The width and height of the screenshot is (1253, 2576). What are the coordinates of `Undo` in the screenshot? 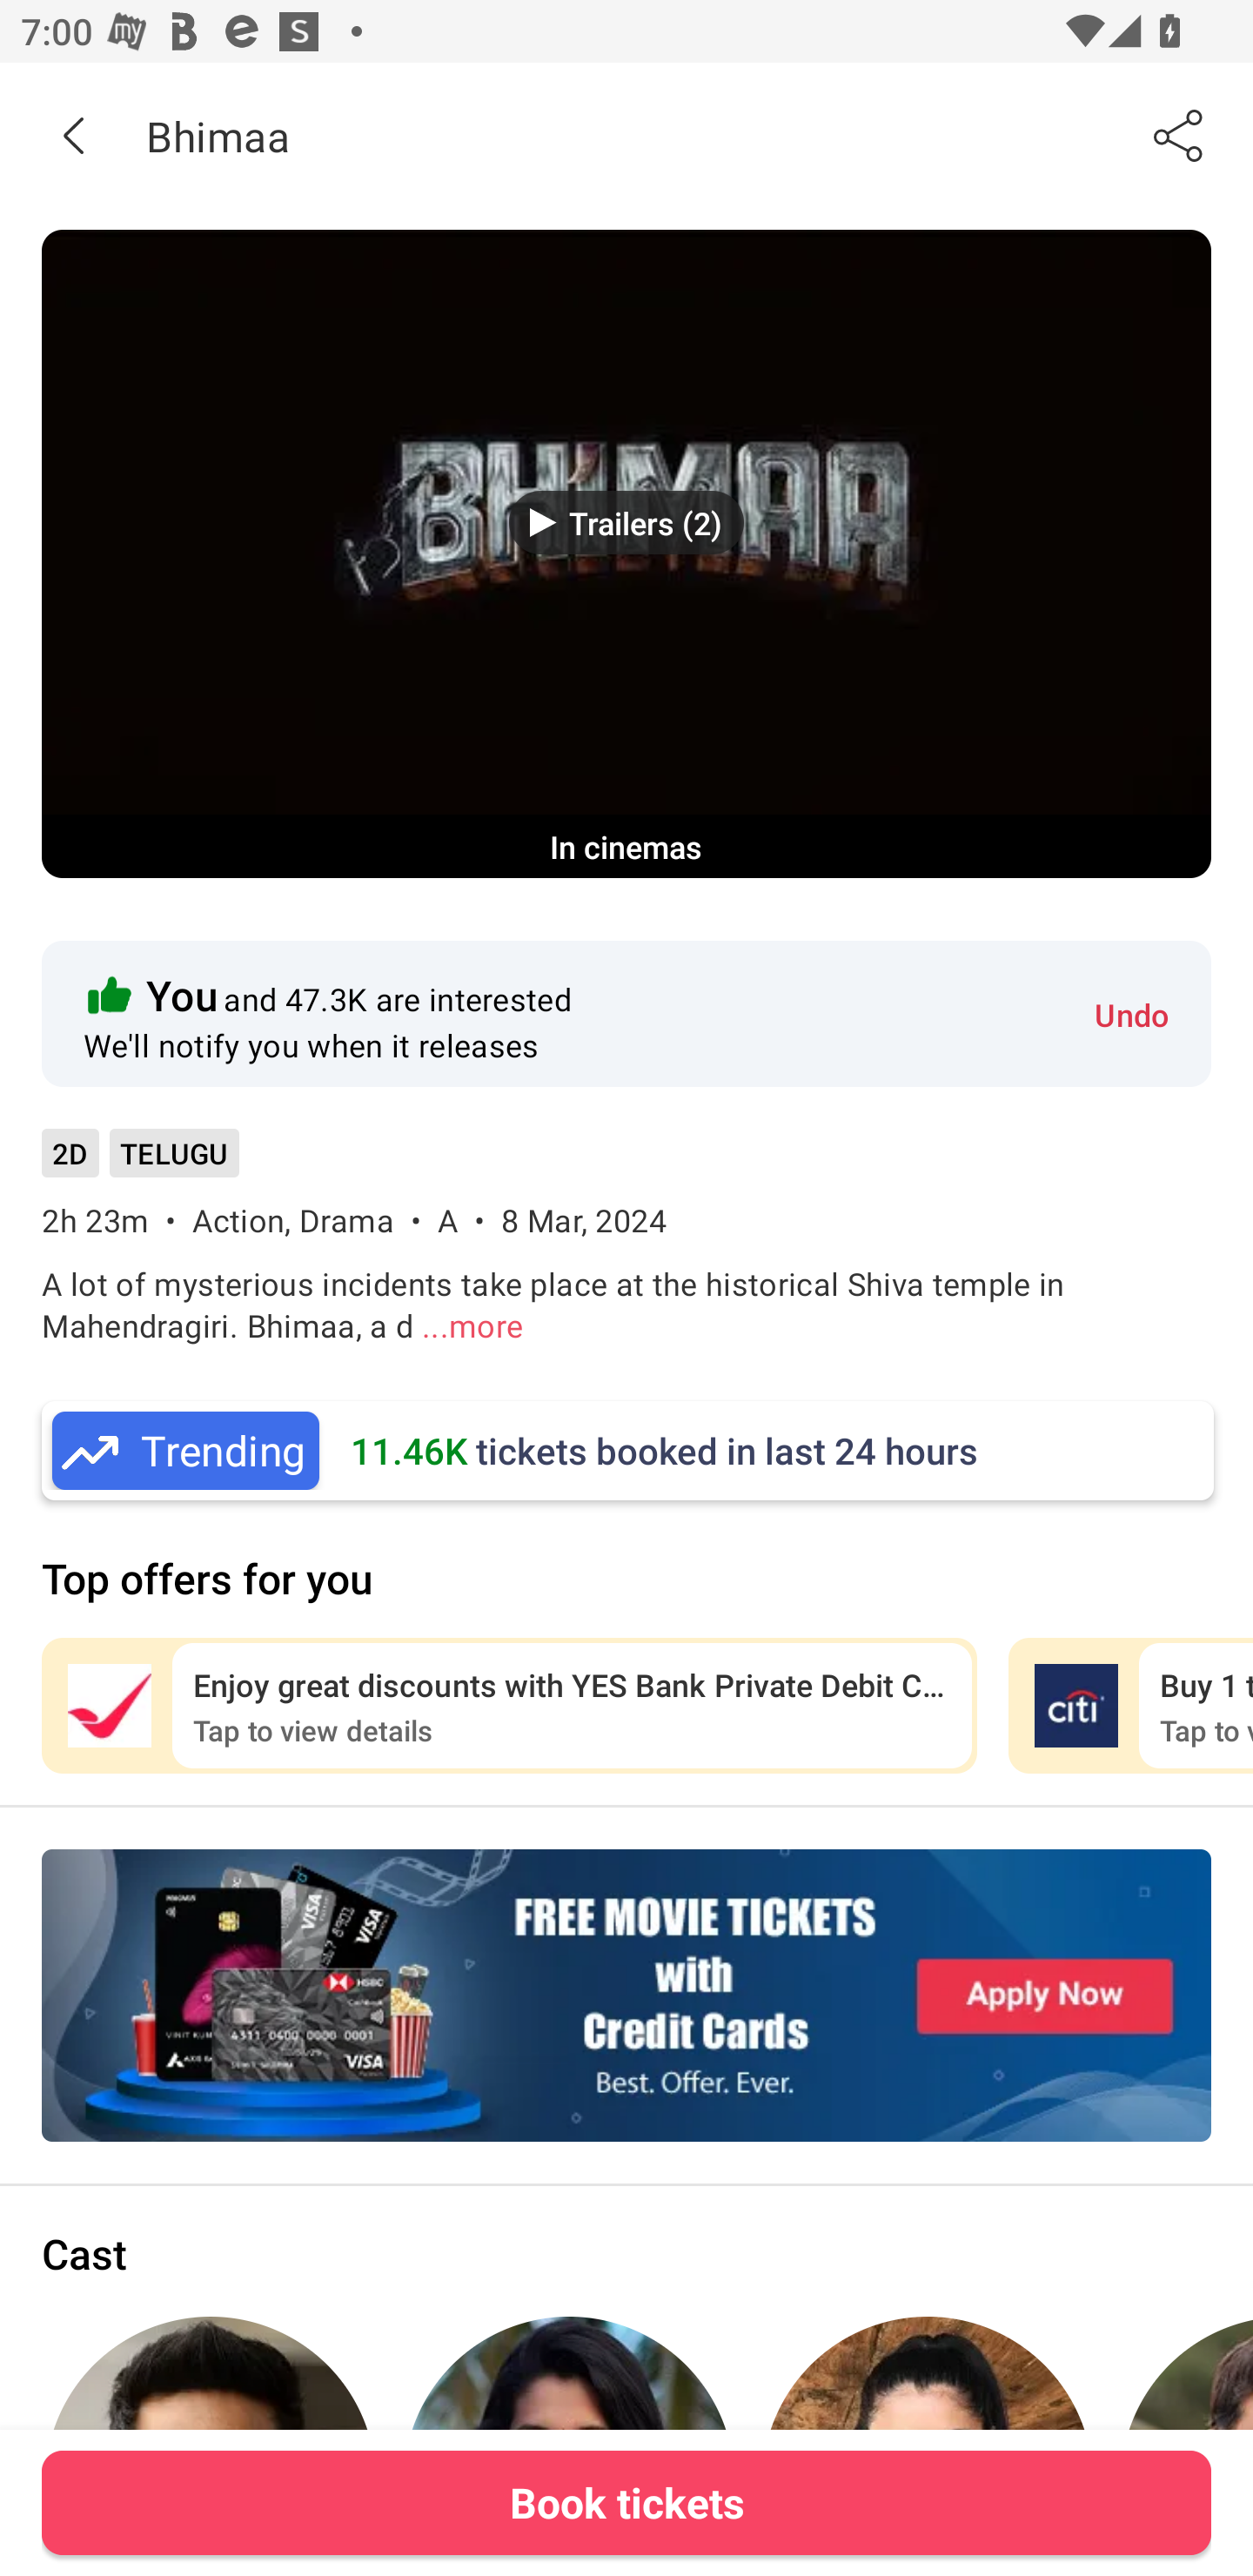 It's located at (1131, 1013).